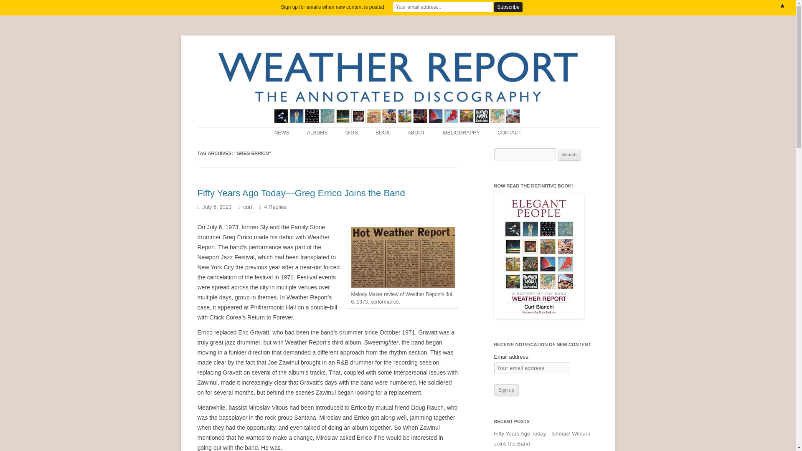 Image resolution: width=802 pixels, height=451 pixels. What do you see at coordinates (416, 133) in the screenshot?
I see `ABOUT` at bounding box center [416, 133].